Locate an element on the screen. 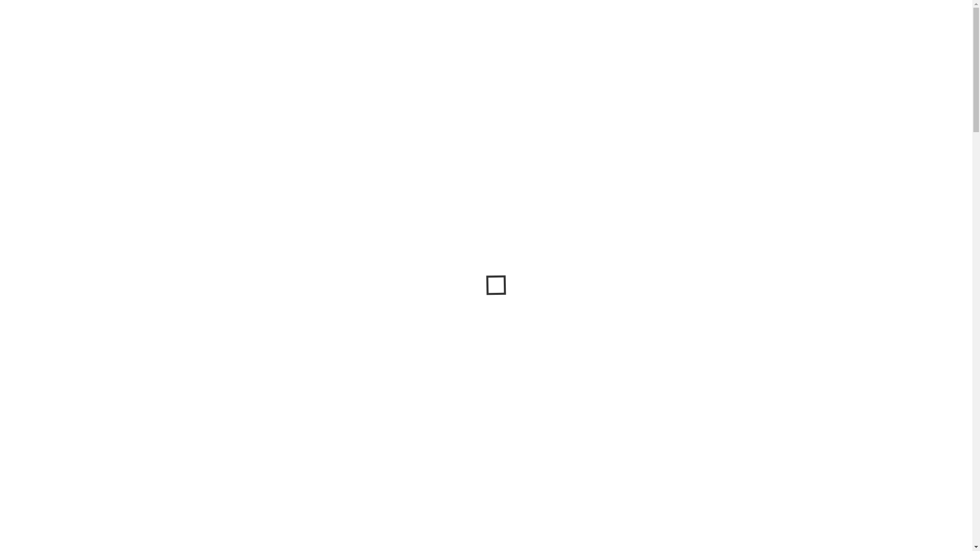 The image size is (980, 551). Search is located at coordinates (958, 13).